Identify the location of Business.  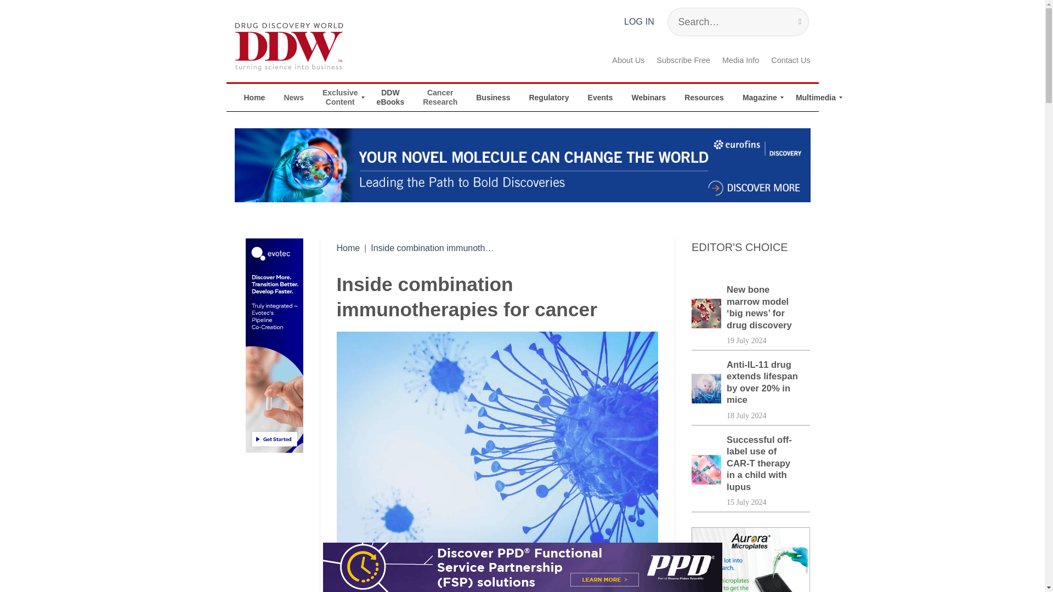
(492, 98).